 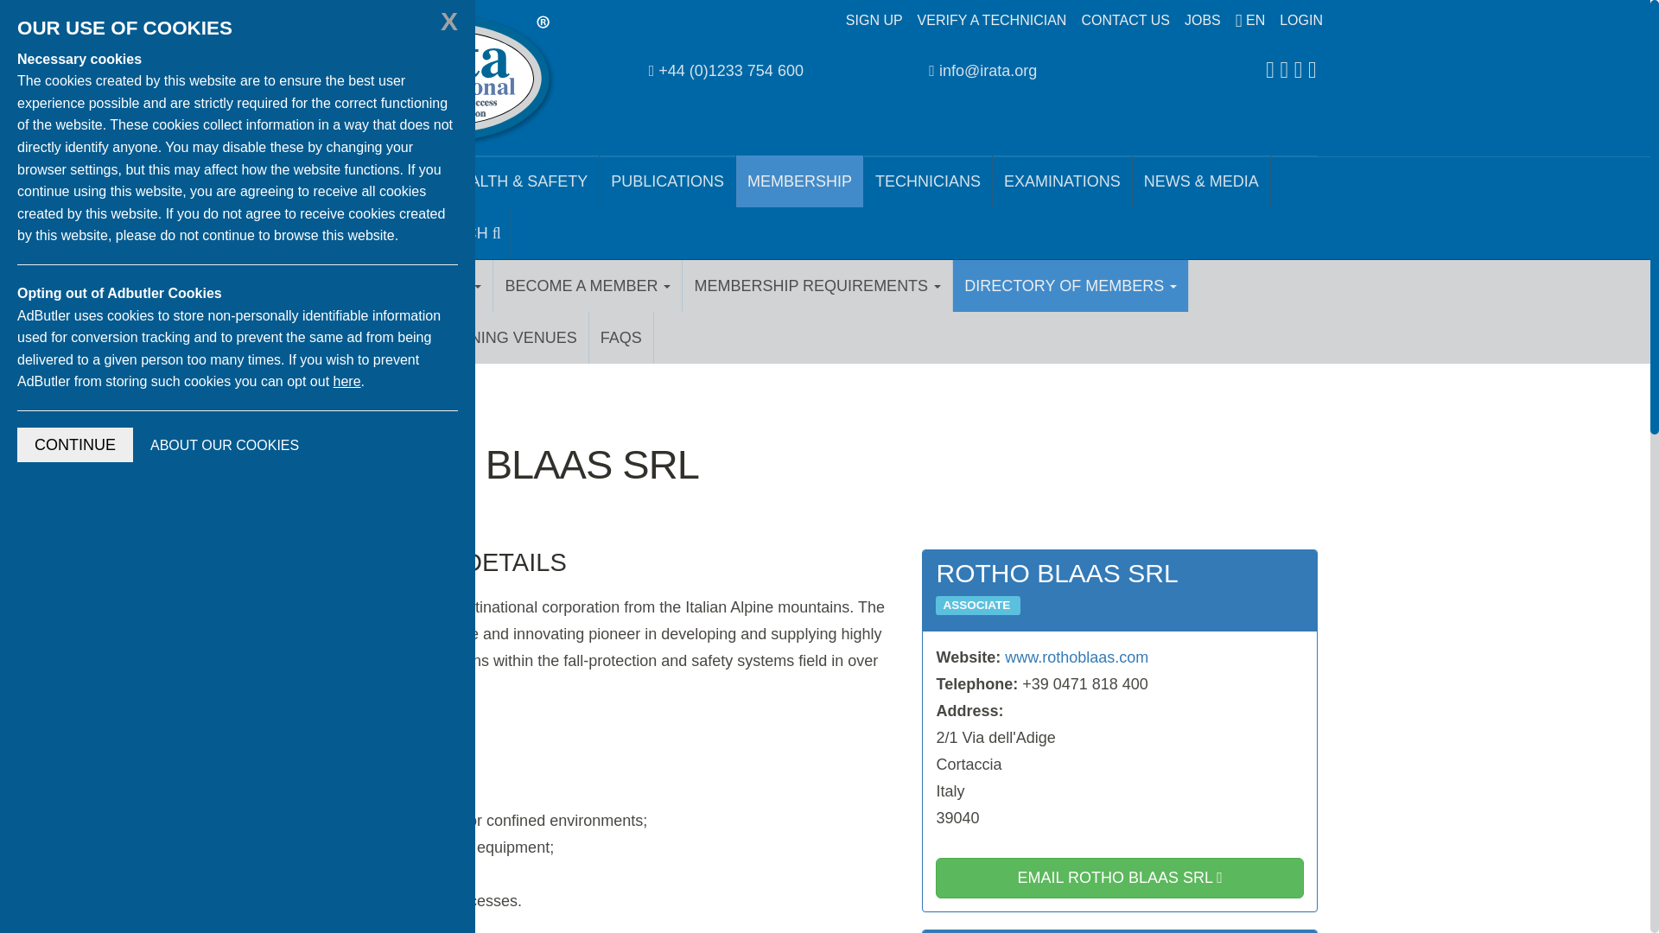 I want to click on EN, so click(x=1249, y=21).